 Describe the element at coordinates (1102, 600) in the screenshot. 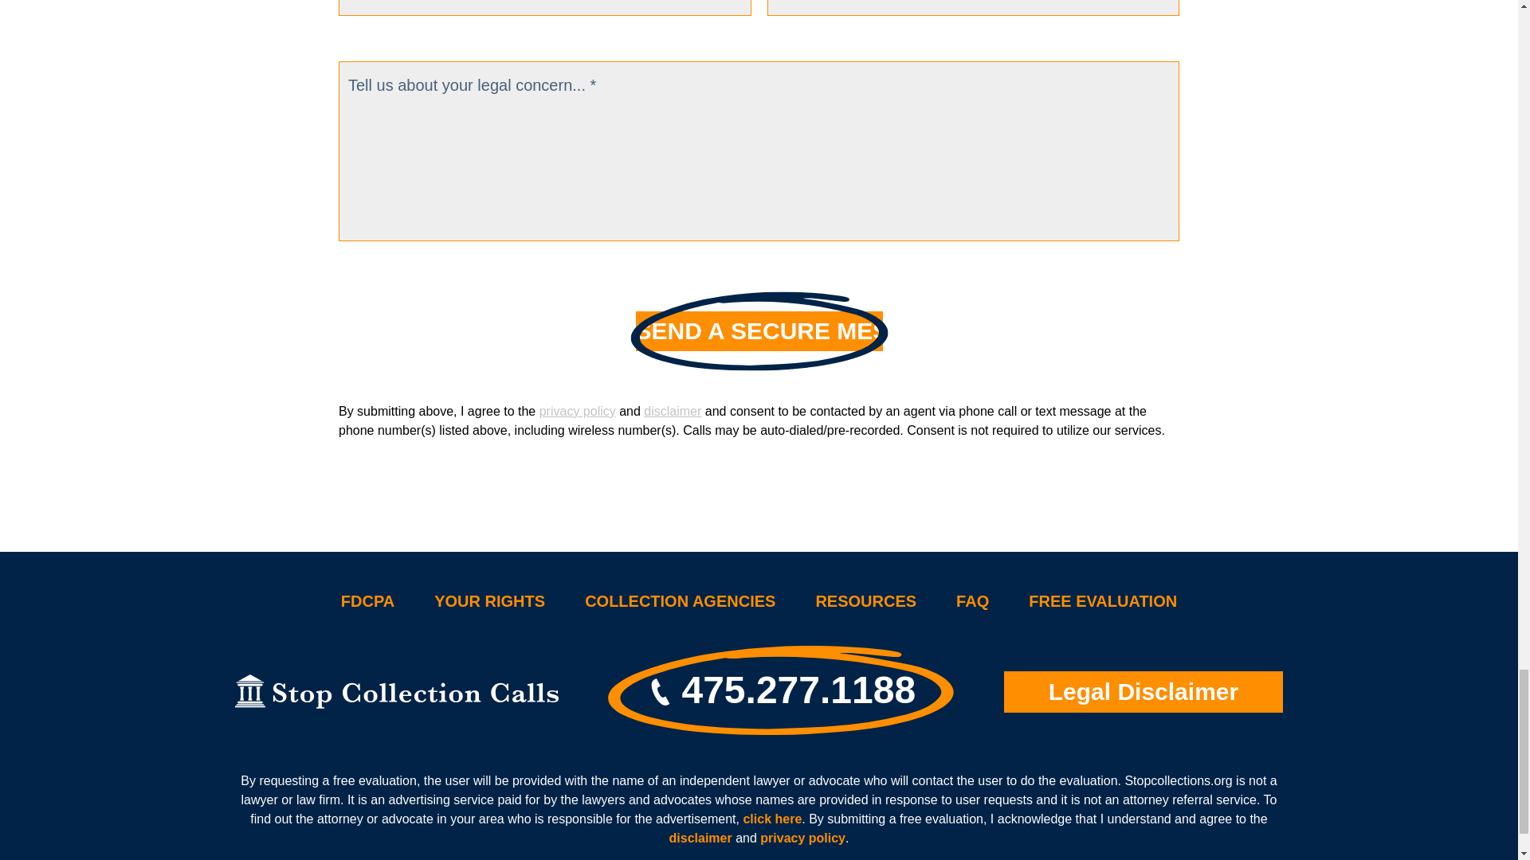

I see `FREE EVALUATION` at that location.